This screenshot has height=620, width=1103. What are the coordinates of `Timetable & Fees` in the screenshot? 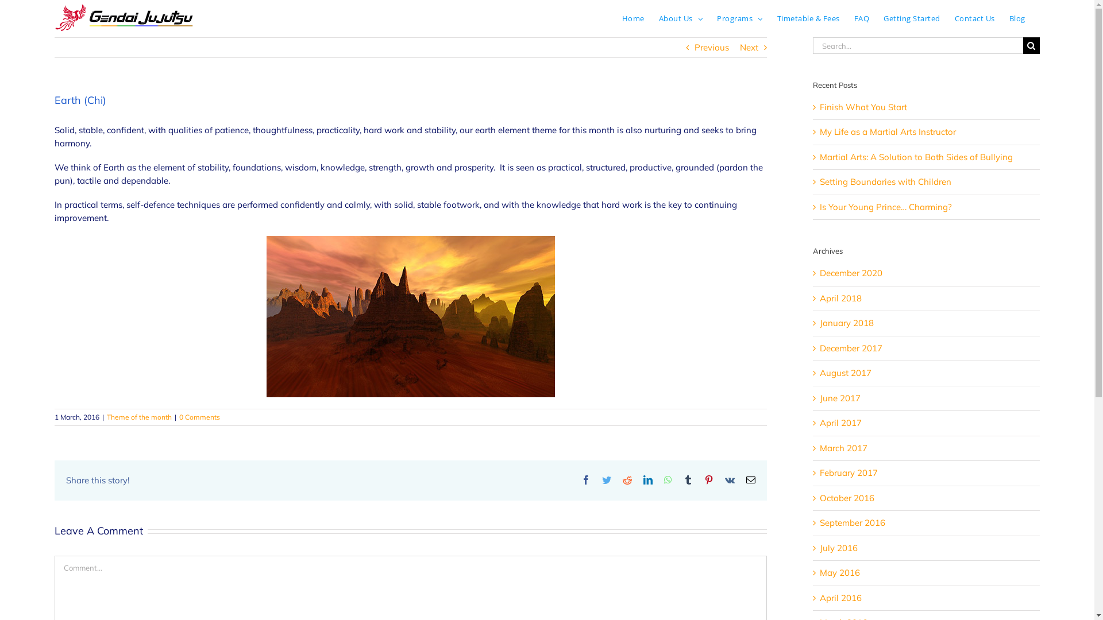 It's located at (809, 18).